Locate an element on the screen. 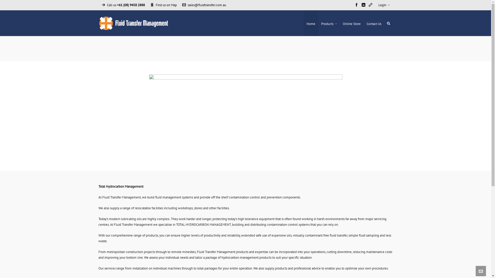 The image size is (495, 278). Contact Us is located at coordinates (374, 23).